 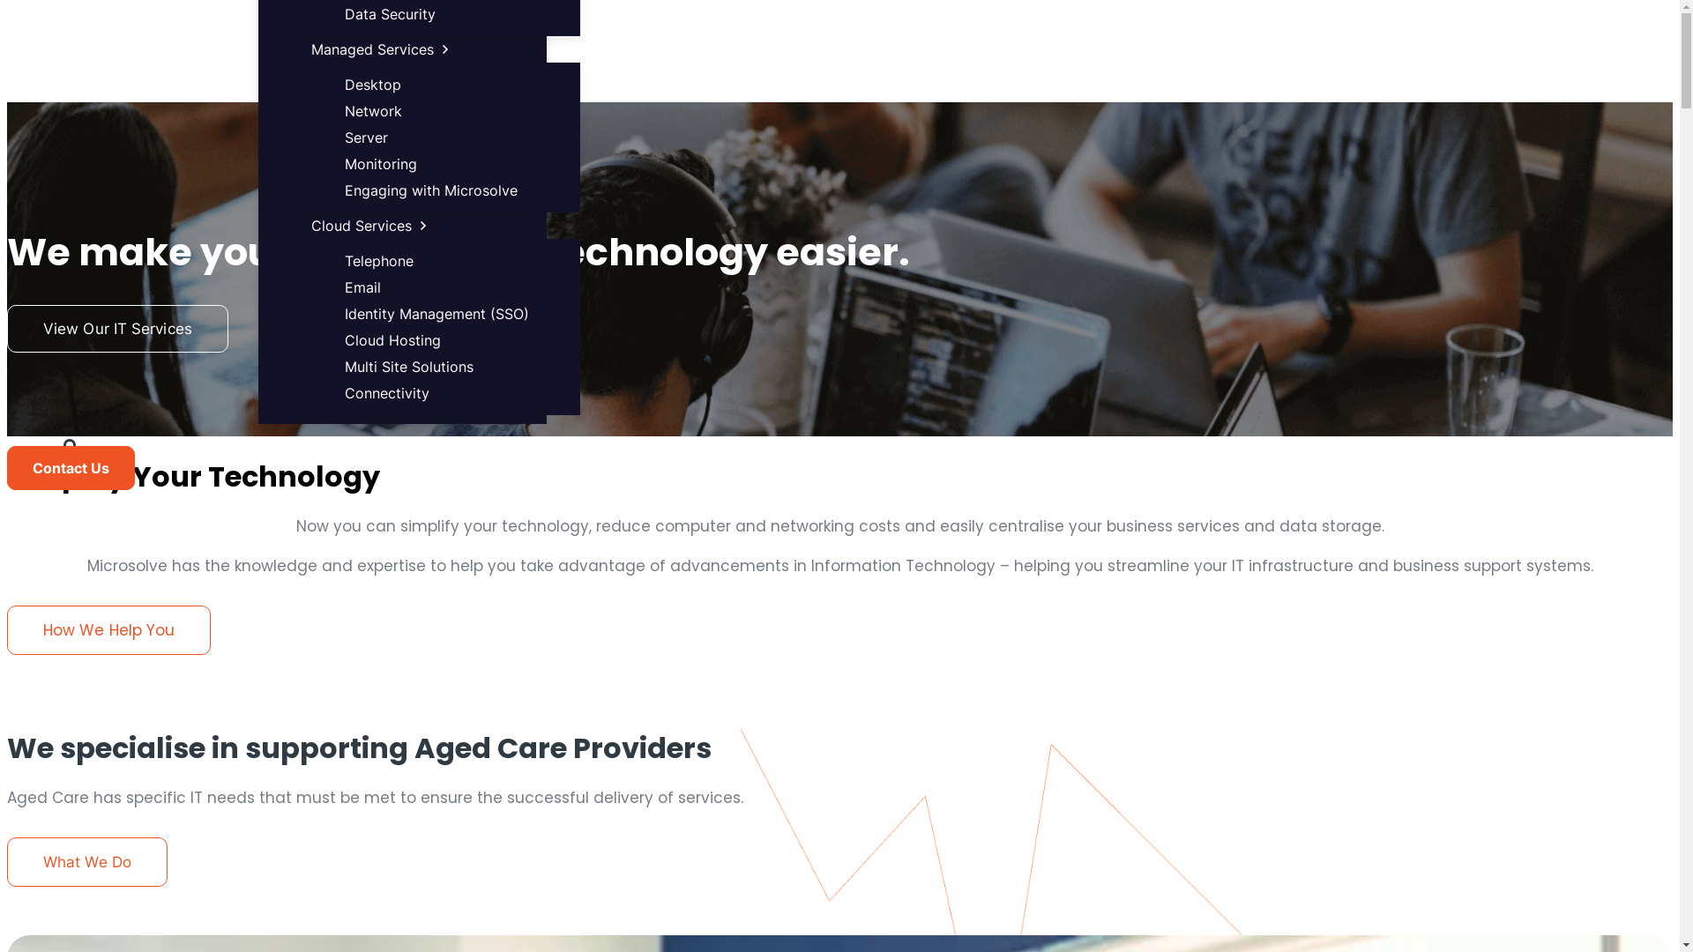 I want to click on Engaging with Microsolve, so click(x=431, y=190).